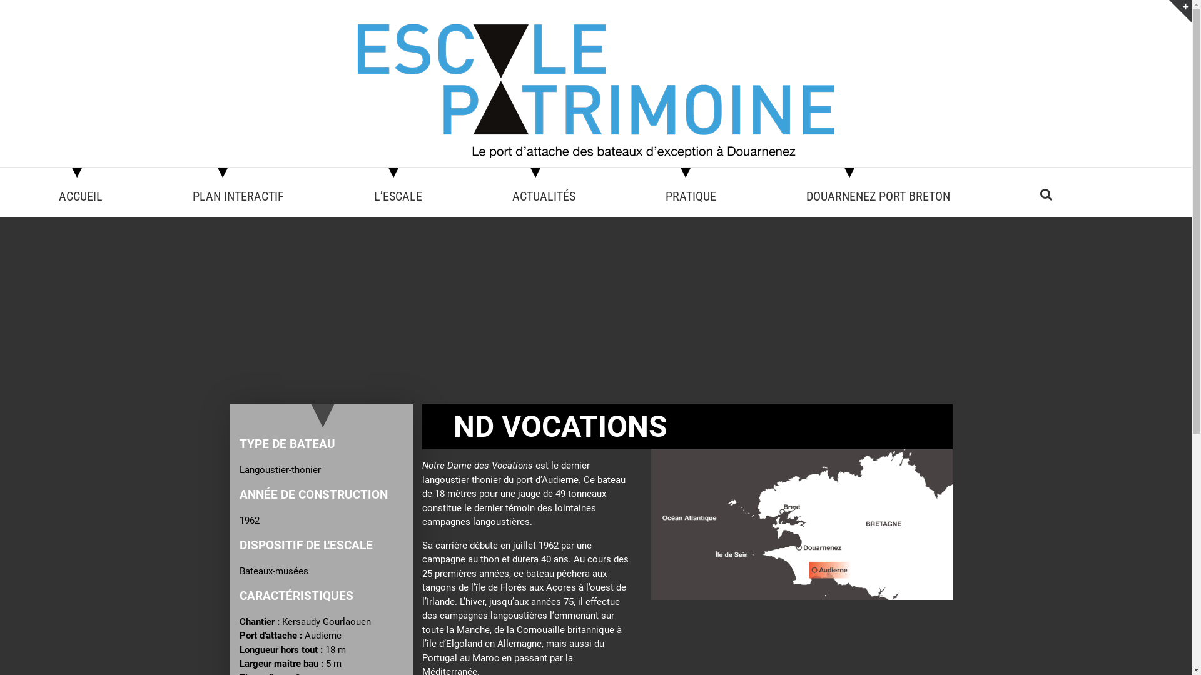 The width and height of the screenshot is (1201, 675). I want to click on Toggle Sliding Bar Area, so click(1180, 11).